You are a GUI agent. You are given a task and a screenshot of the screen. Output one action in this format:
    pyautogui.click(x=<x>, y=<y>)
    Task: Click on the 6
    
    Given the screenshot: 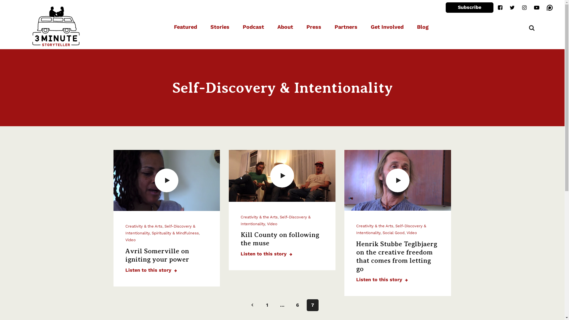 What is the action you would take?
    pyautogui.click(x=298, y=305)
    